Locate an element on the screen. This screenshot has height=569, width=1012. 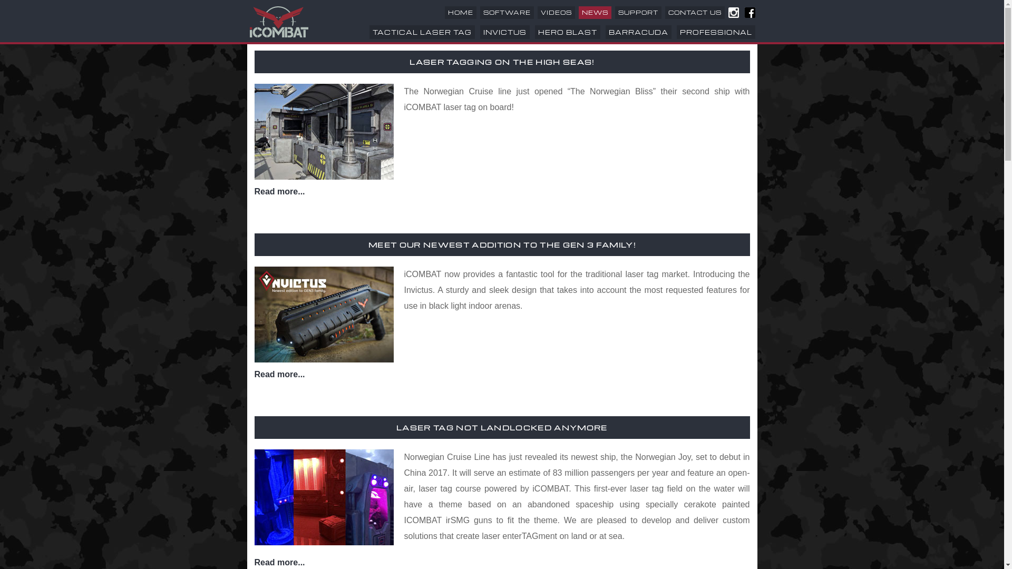
SUPPORT is located at coordinates (638, 13).